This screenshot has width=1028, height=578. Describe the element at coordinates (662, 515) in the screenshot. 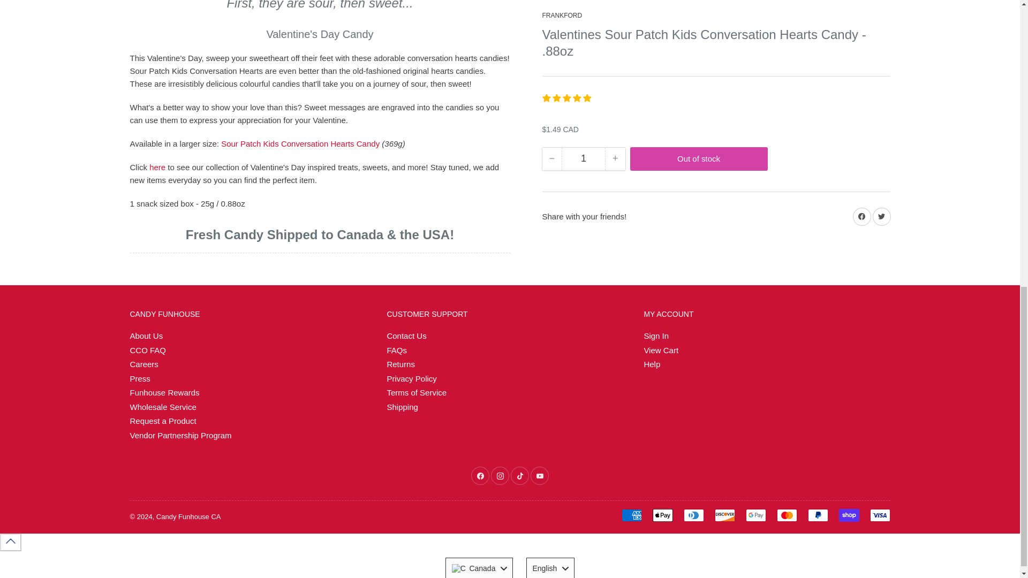

I see `Apple Pay` at that location.